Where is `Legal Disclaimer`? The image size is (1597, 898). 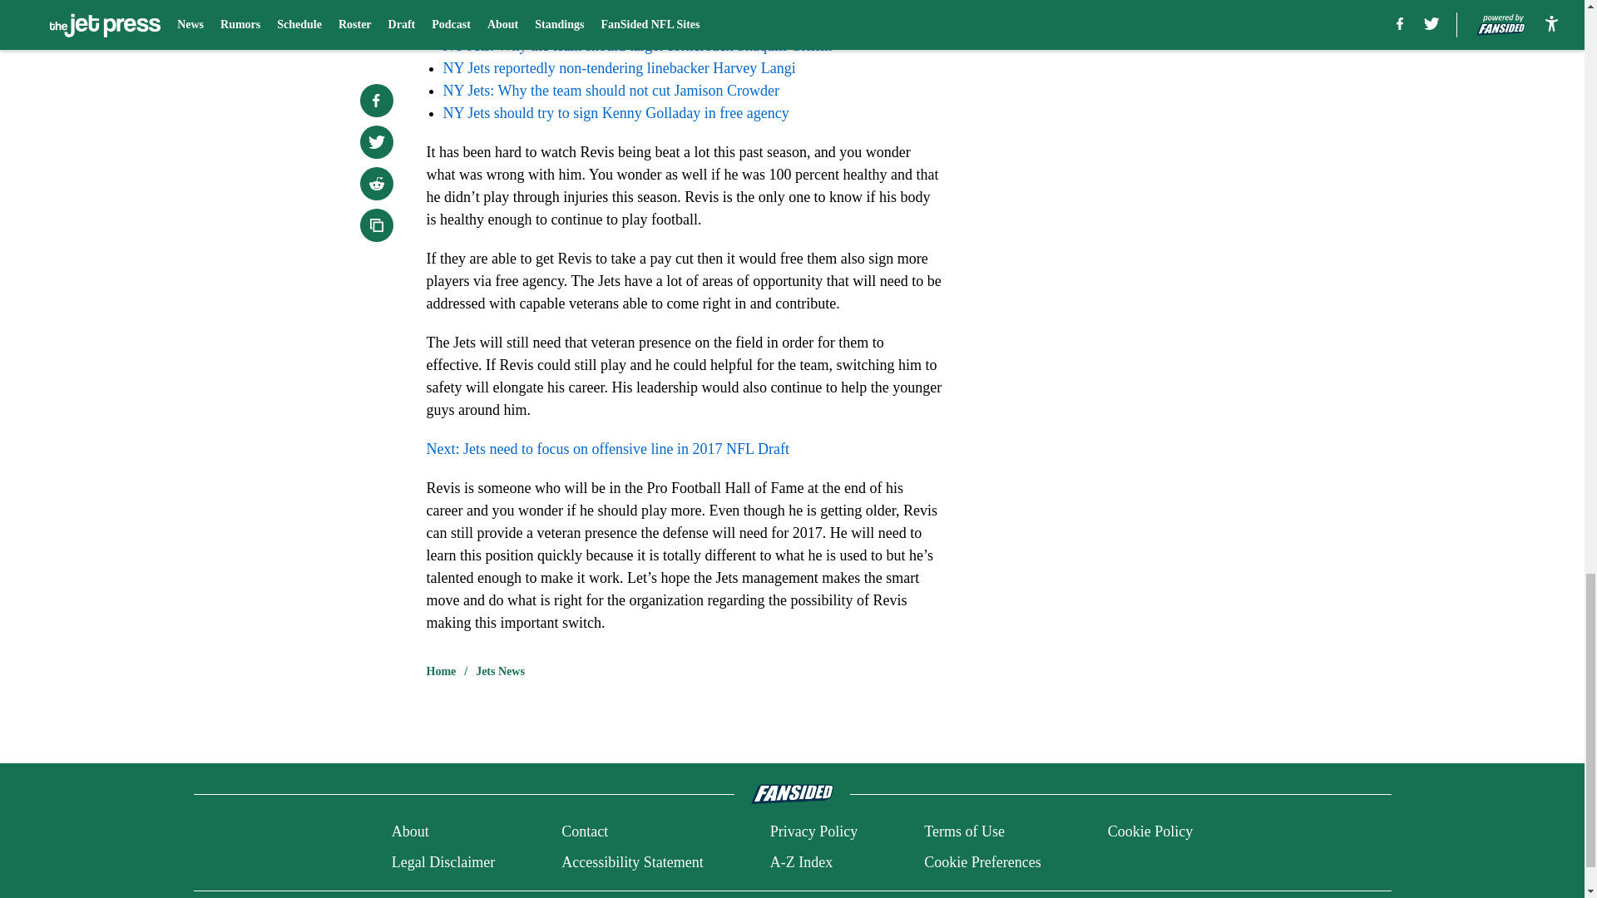 Legal Disclaimer is located at coordinates (443, 861).